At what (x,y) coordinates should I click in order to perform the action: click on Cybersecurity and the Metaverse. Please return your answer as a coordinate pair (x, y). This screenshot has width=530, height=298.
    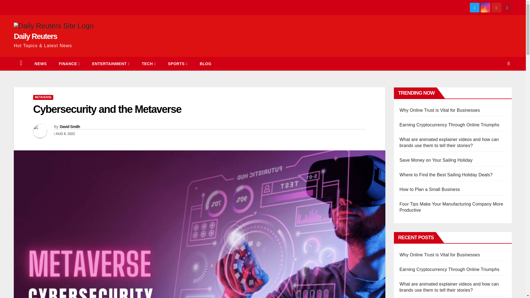
    Looking at the image, I should click on (107, 109).